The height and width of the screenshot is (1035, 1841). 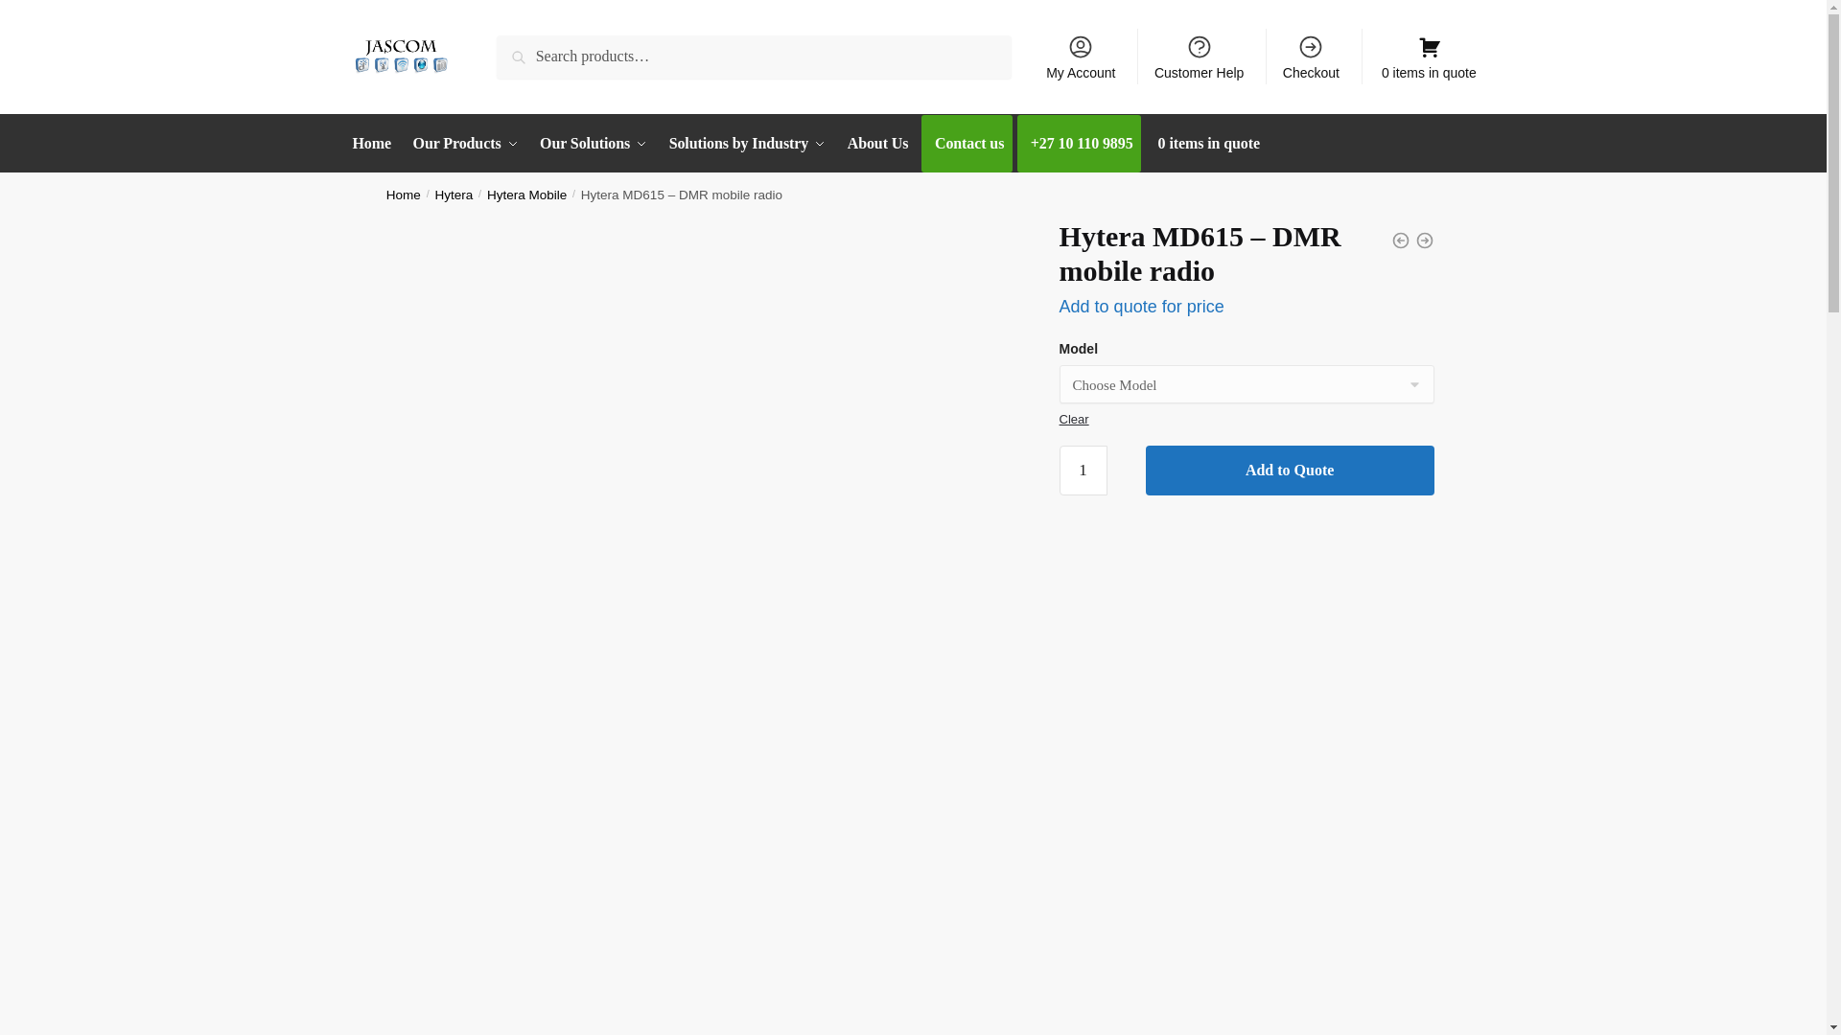 What do you see at coordinates (524, 48) in the screenshot?
I see `Search` at bounding box center [524, 48].